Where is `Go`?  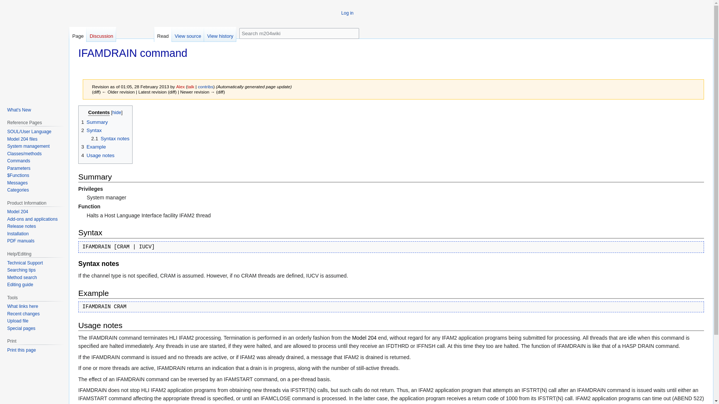 Go is located at coordinates (354, 32).